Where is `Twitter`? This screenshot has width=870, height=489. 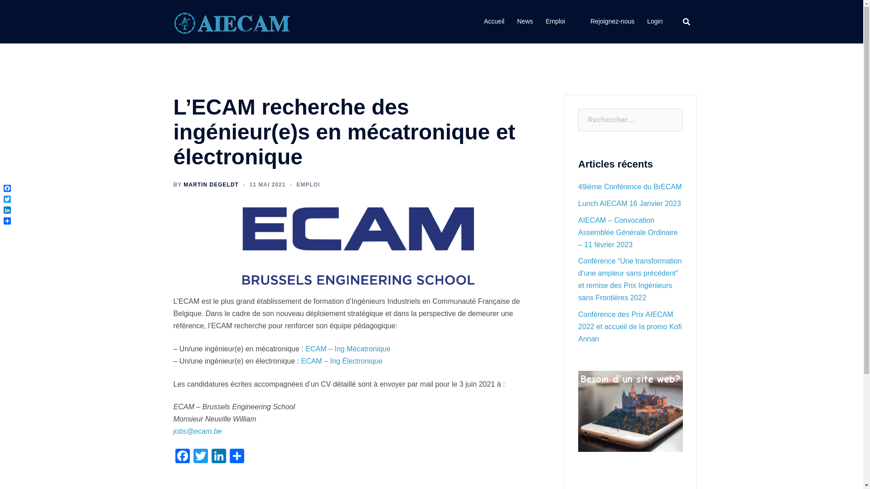
Twitter is located at coordinates (7, 199).